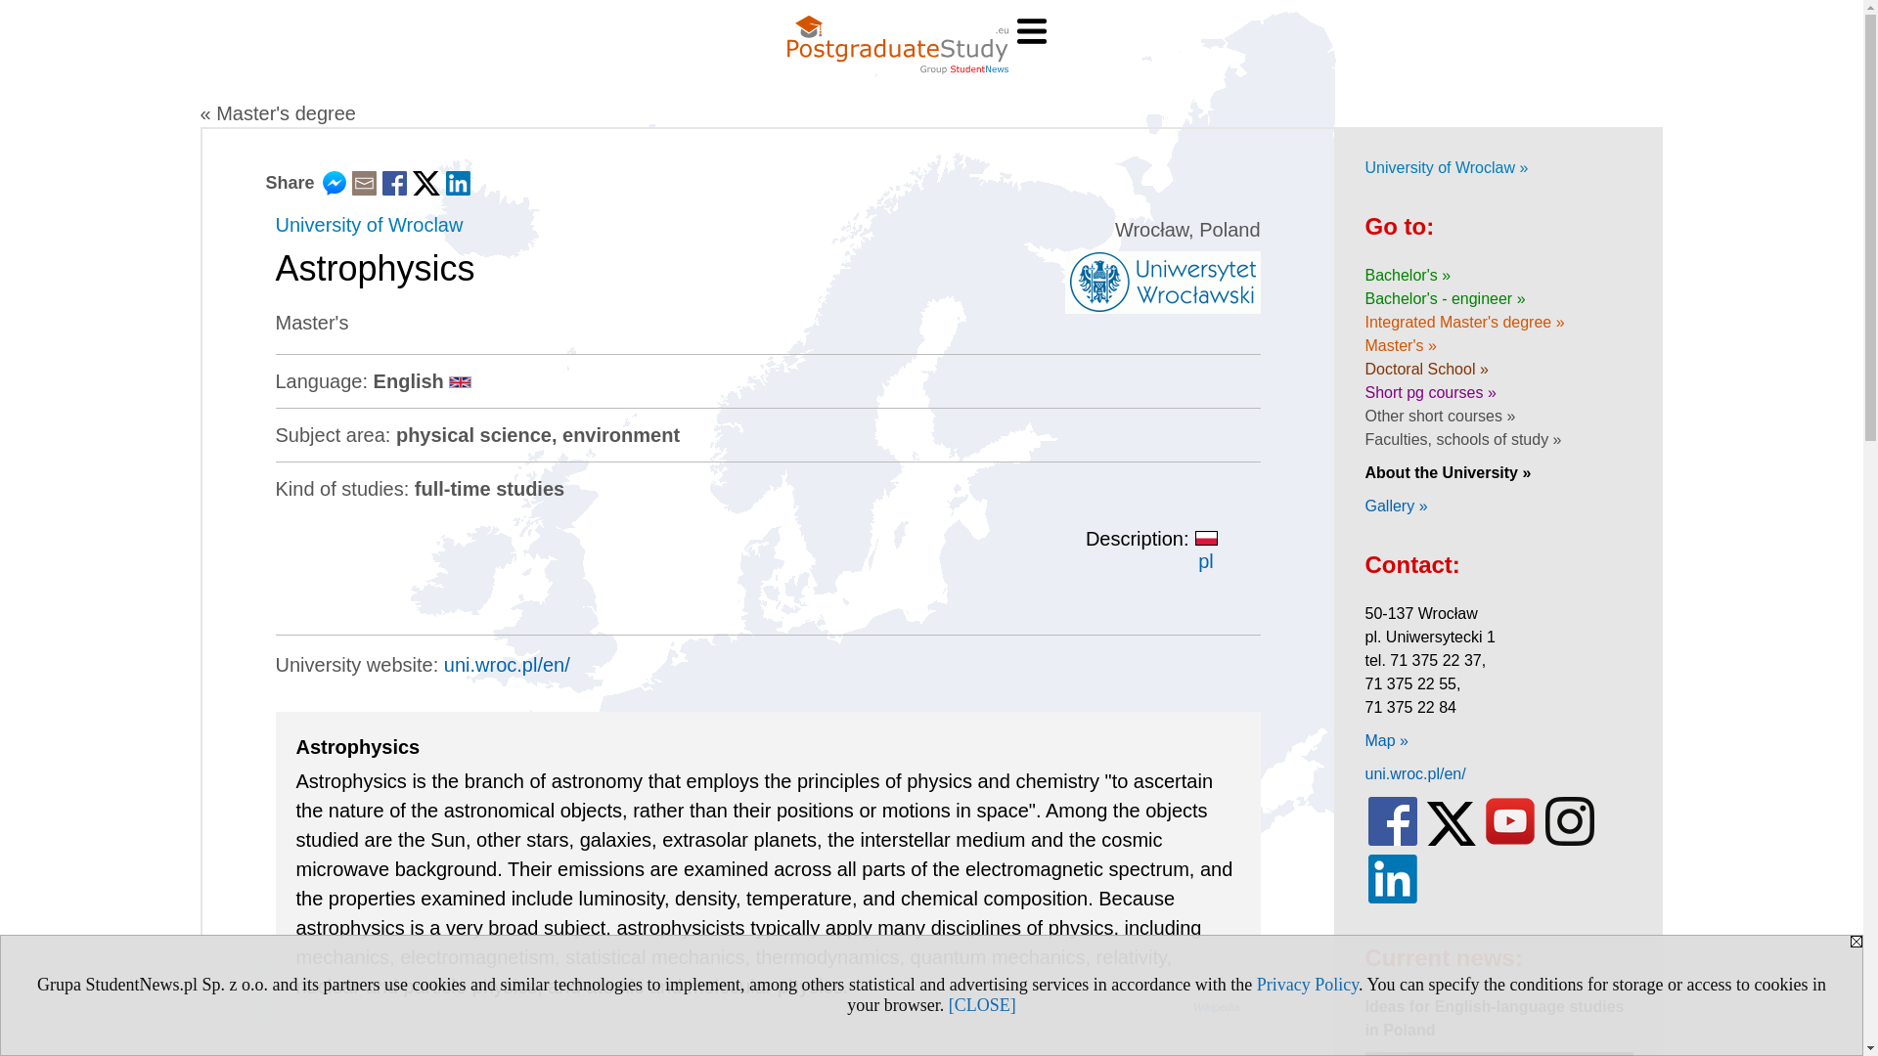  I want to click on Messenger, so click(335, 188).